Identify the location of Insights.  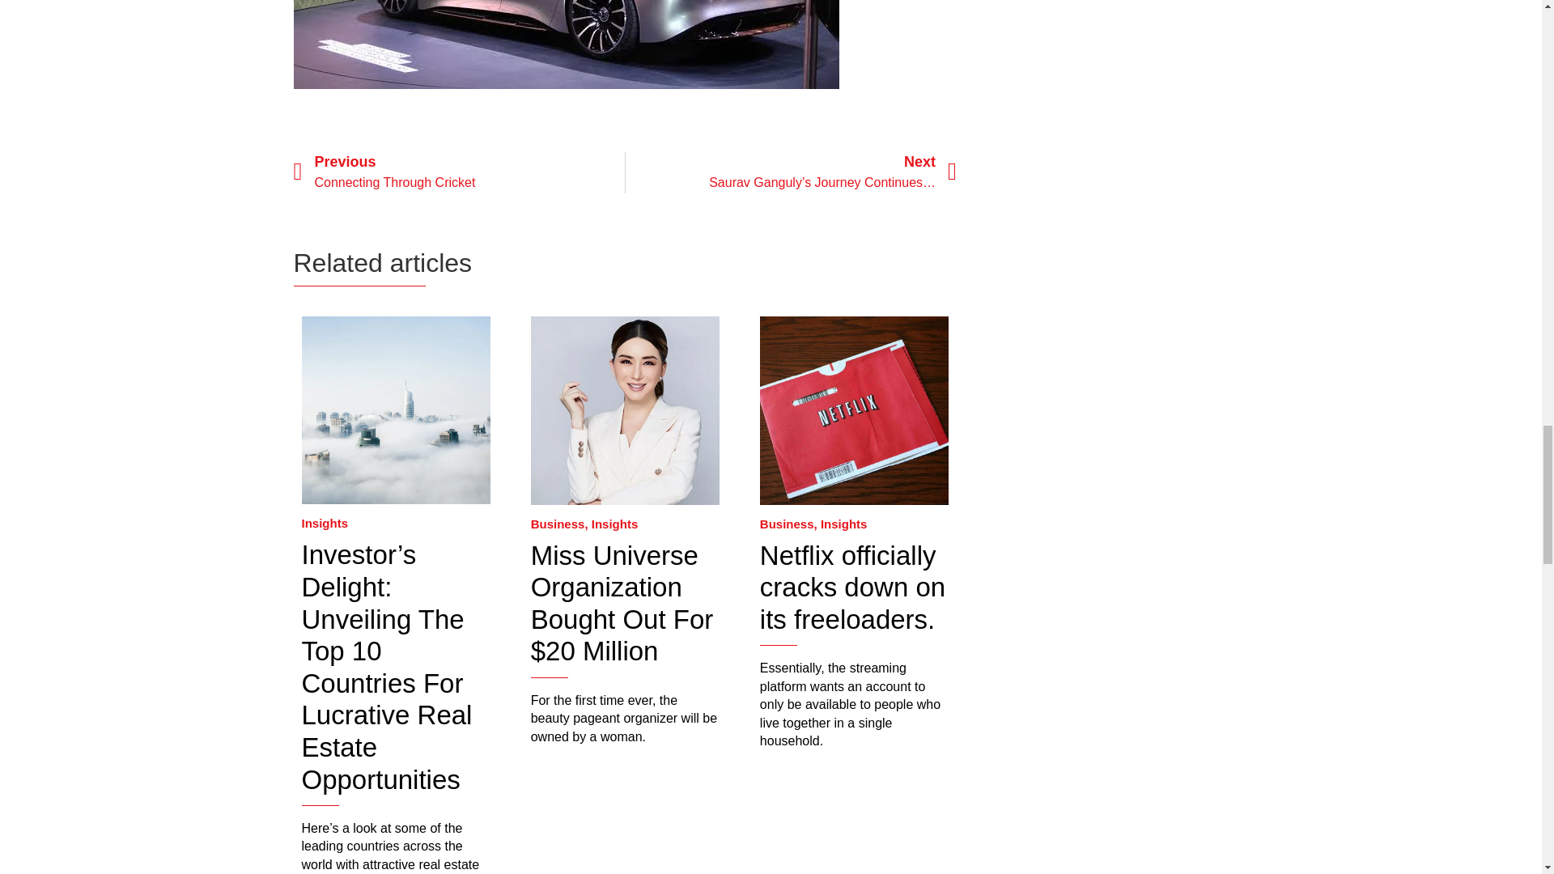
(615, 524).